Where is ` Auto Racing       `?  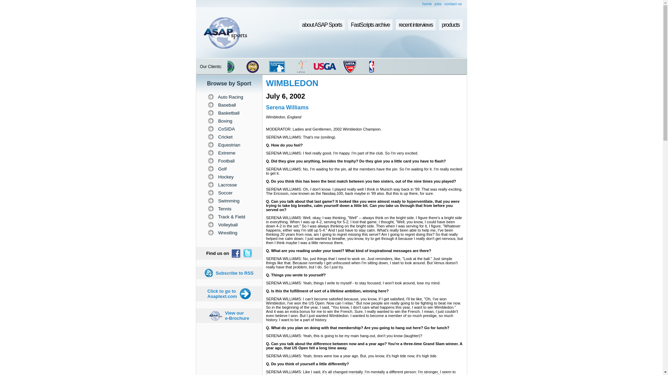
 Auto Racing        is located at coordinates (229, 97).